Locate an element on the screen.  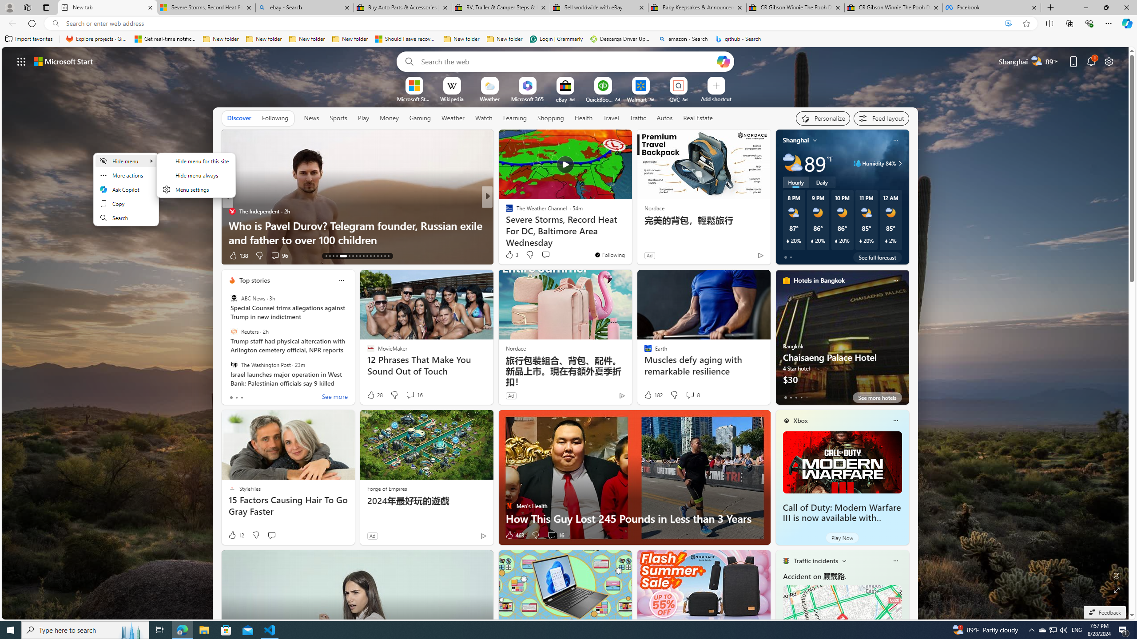
Health is located at coordinates (583, 118).